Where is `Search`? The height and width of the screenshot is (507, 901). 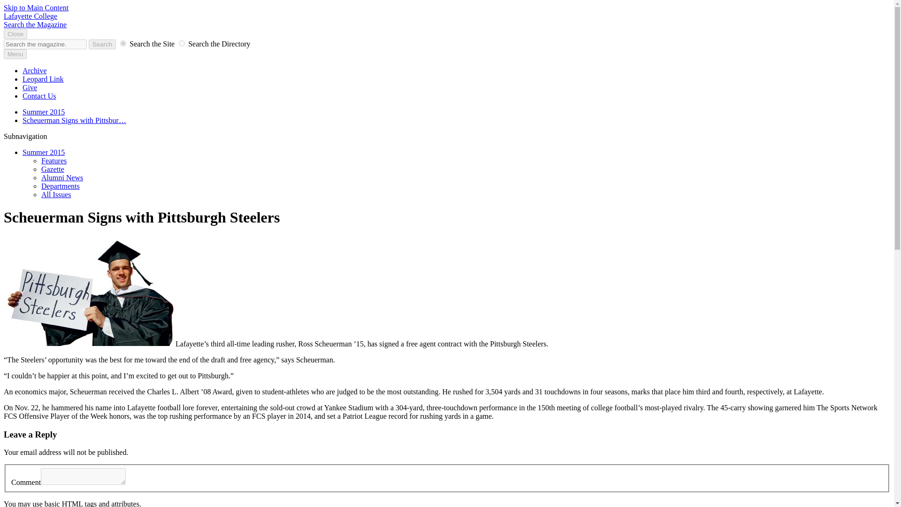 Search is located at coordinates (102, 44).